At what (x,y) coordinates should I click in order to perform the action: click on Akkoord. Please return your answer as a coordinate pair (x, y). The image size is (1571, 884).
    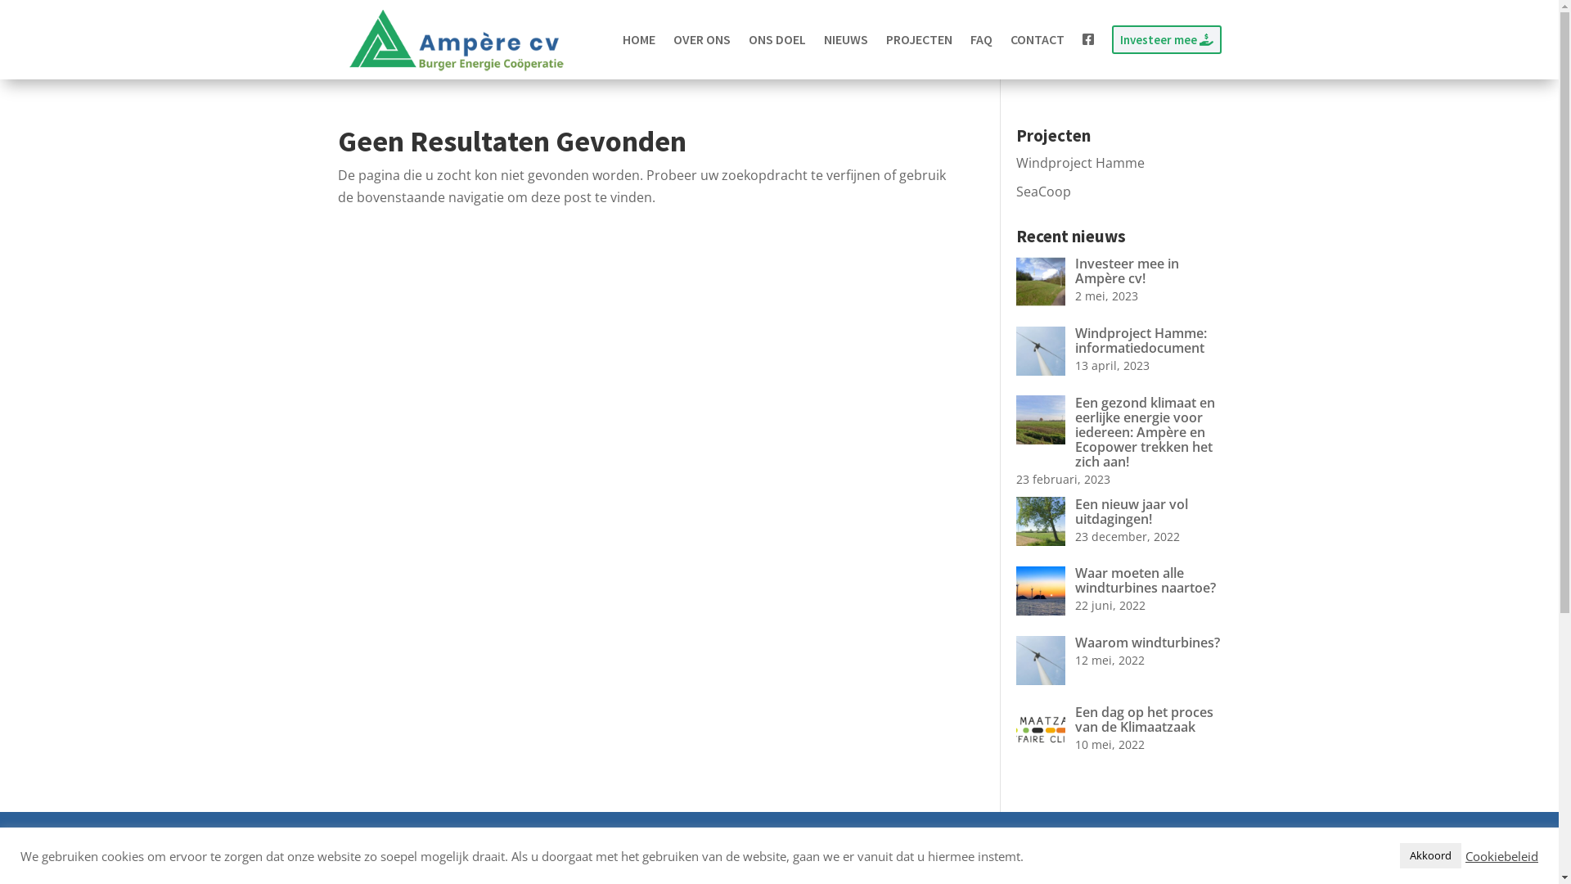
    Looking at the image, I should click on (1430, 856).